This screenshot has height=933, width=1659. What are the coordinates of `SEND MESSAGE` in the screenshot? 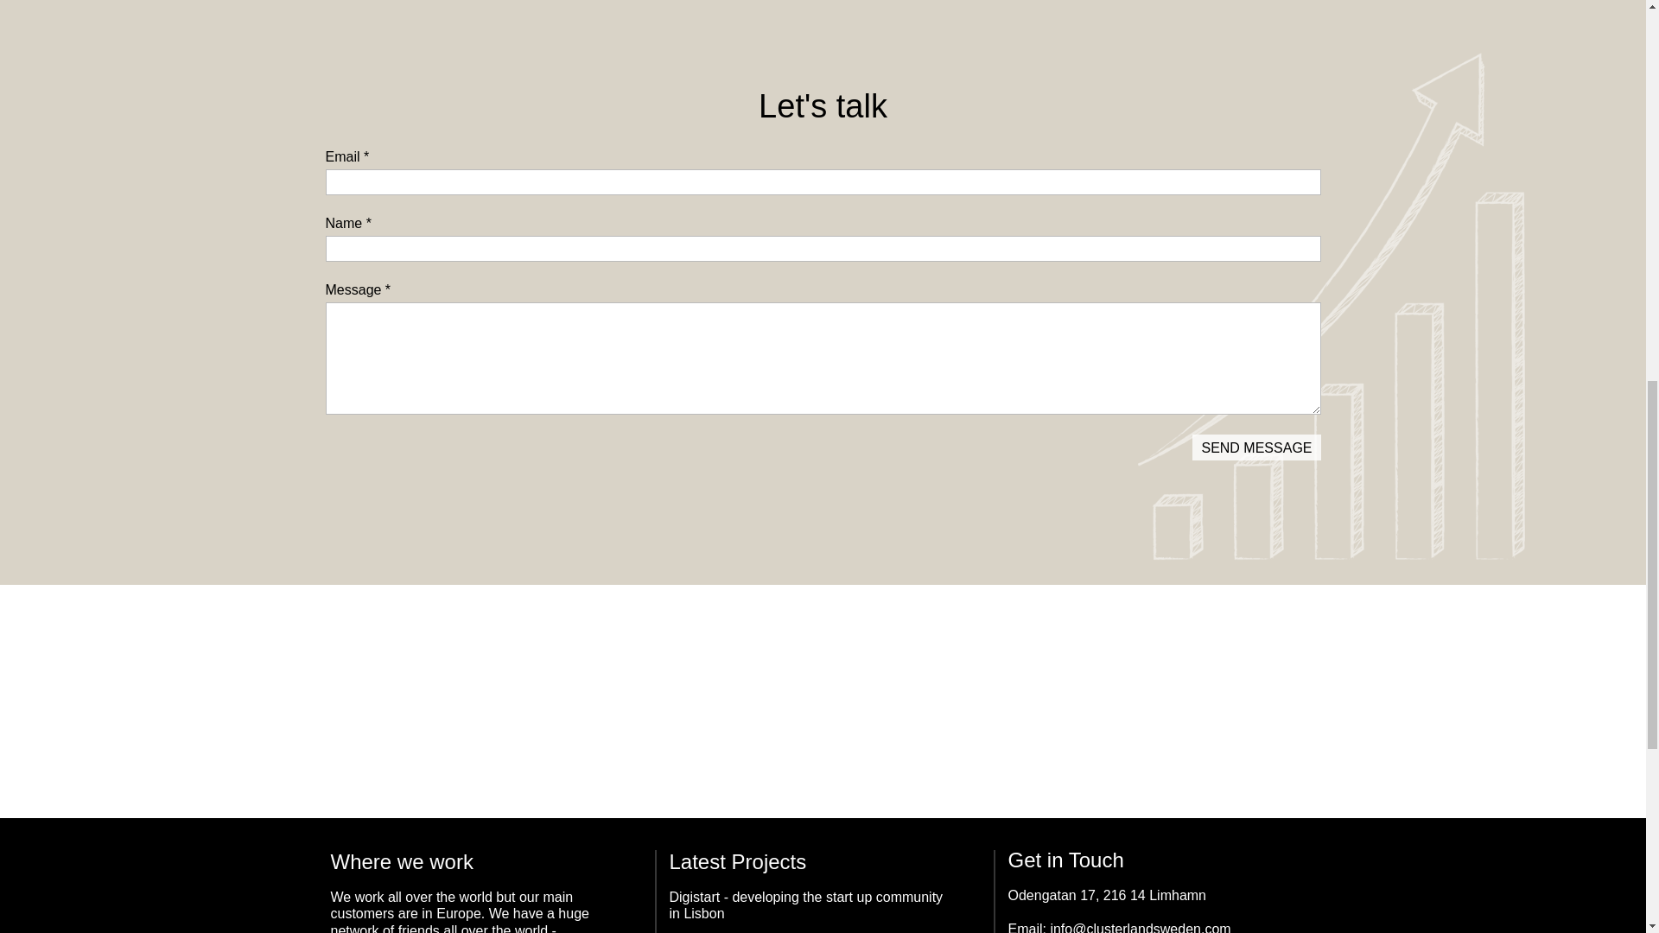 It's located at (1256, 447).